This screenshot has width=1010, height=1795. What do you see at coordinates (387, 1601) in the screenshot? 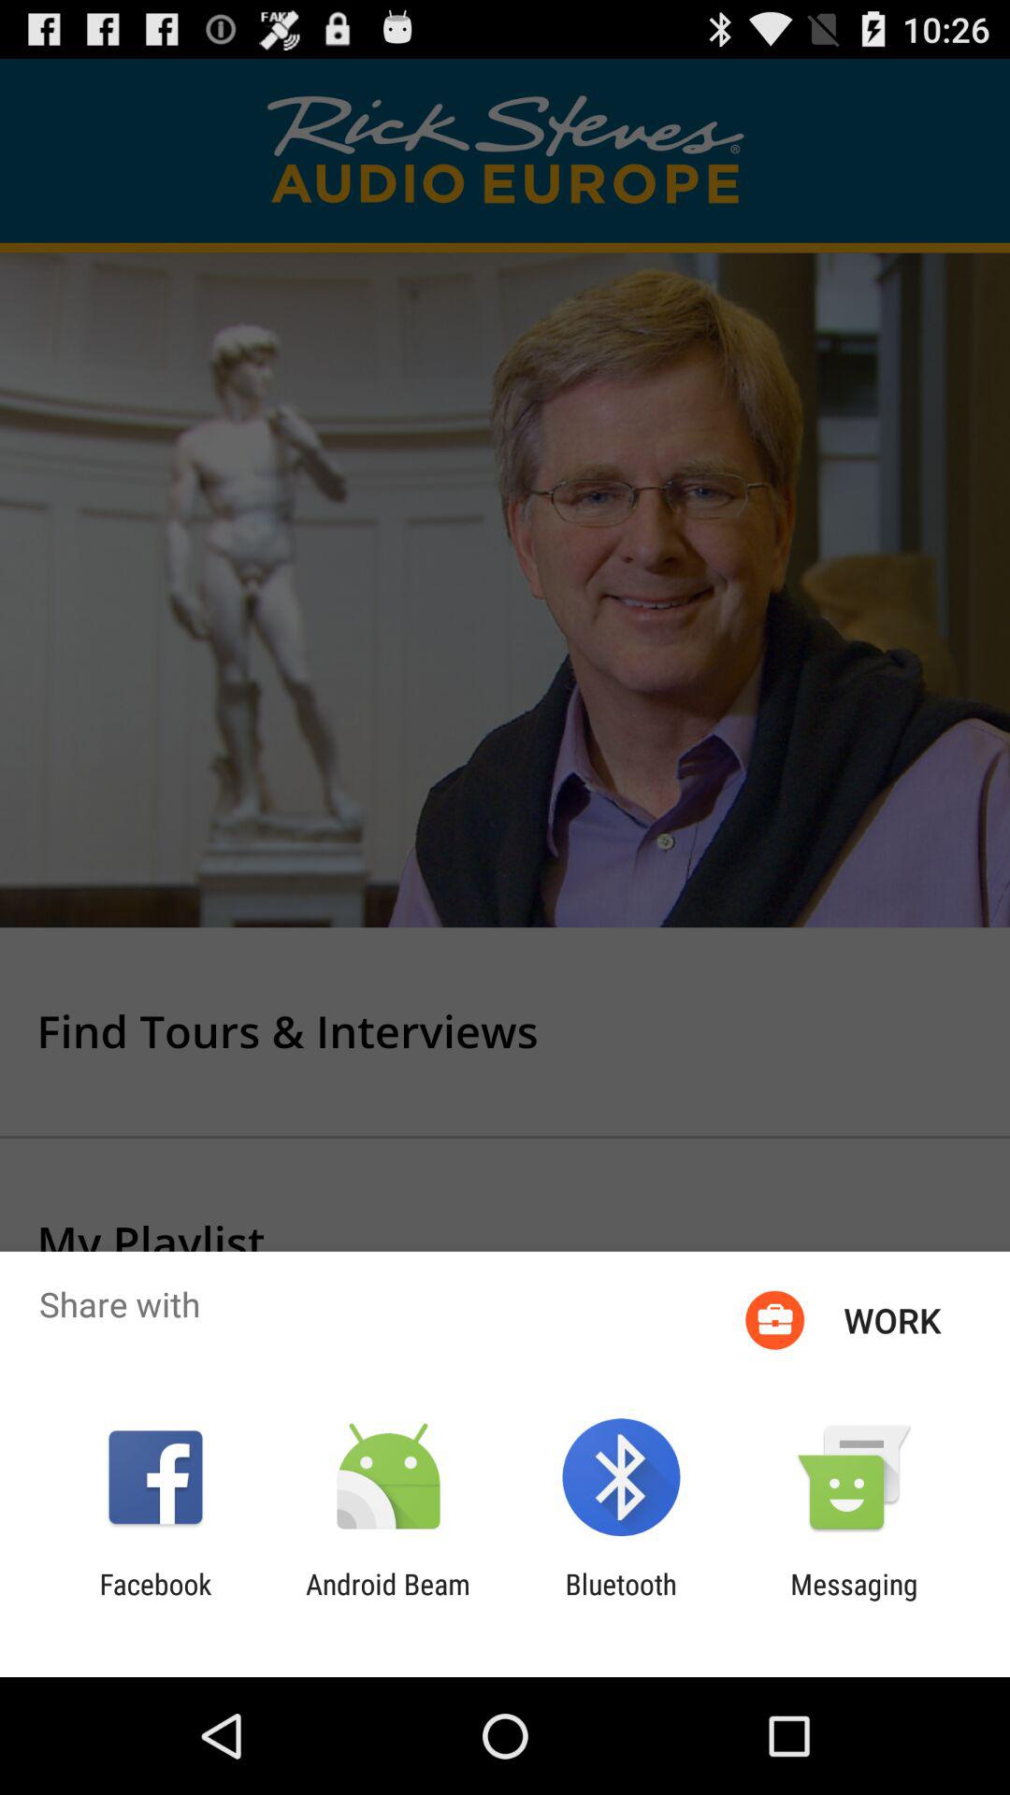
I see `launch icon next to bluetooth item` at bounding box center [387, 1601].